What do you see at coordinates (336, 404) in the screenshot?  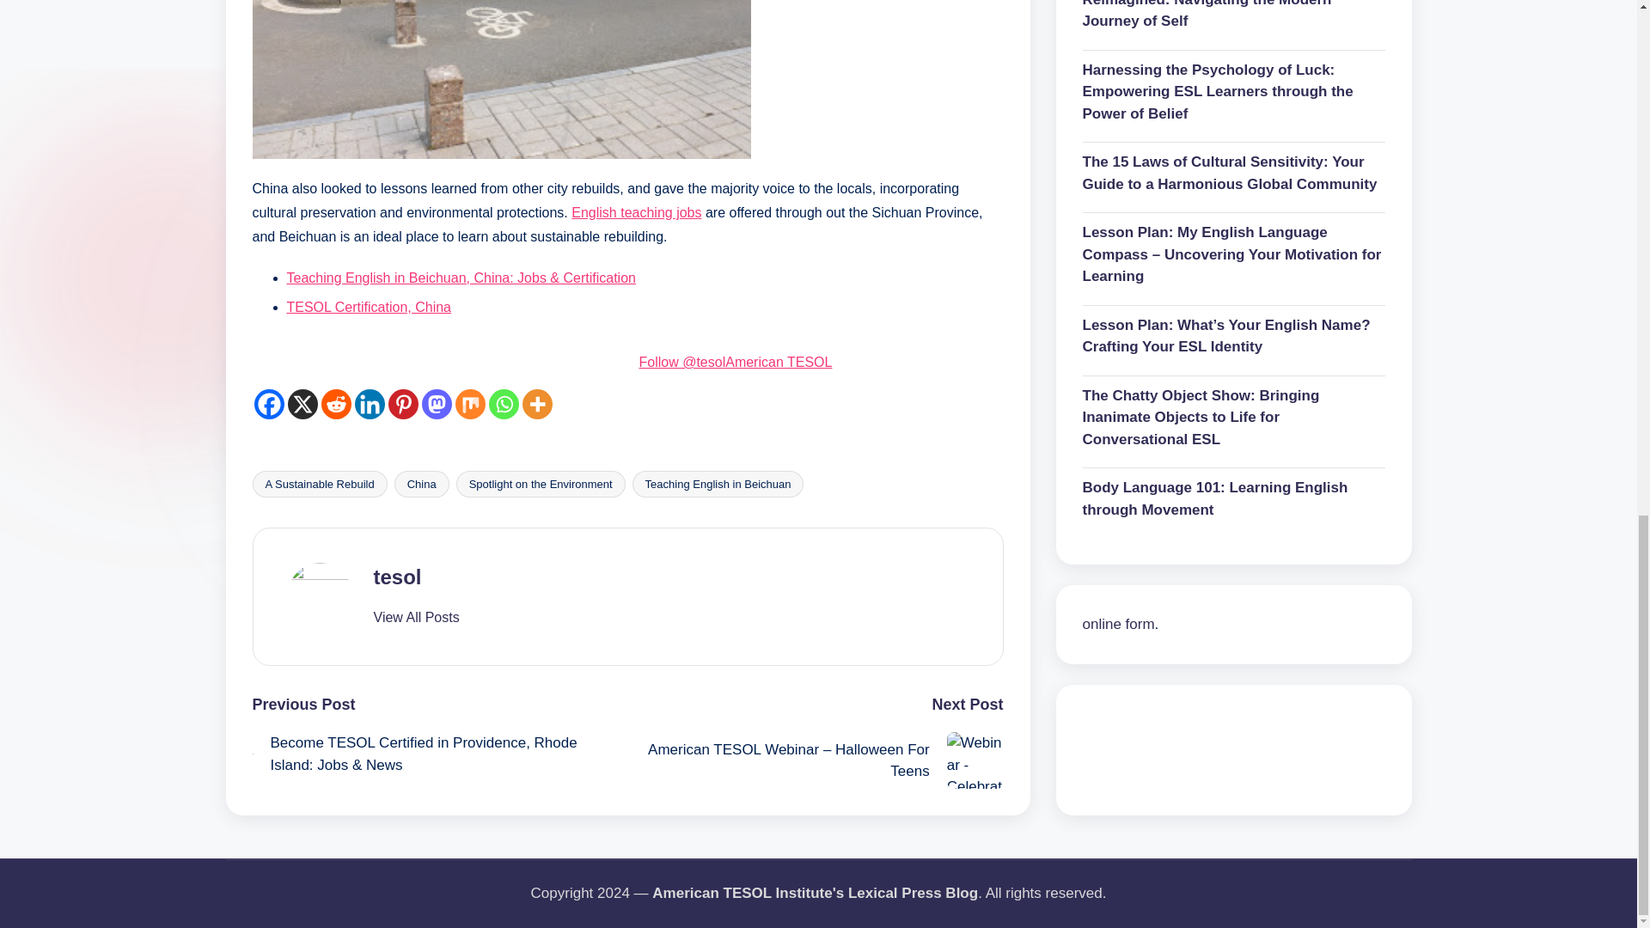 I see `Reddit` at bounding box center [336, 404].